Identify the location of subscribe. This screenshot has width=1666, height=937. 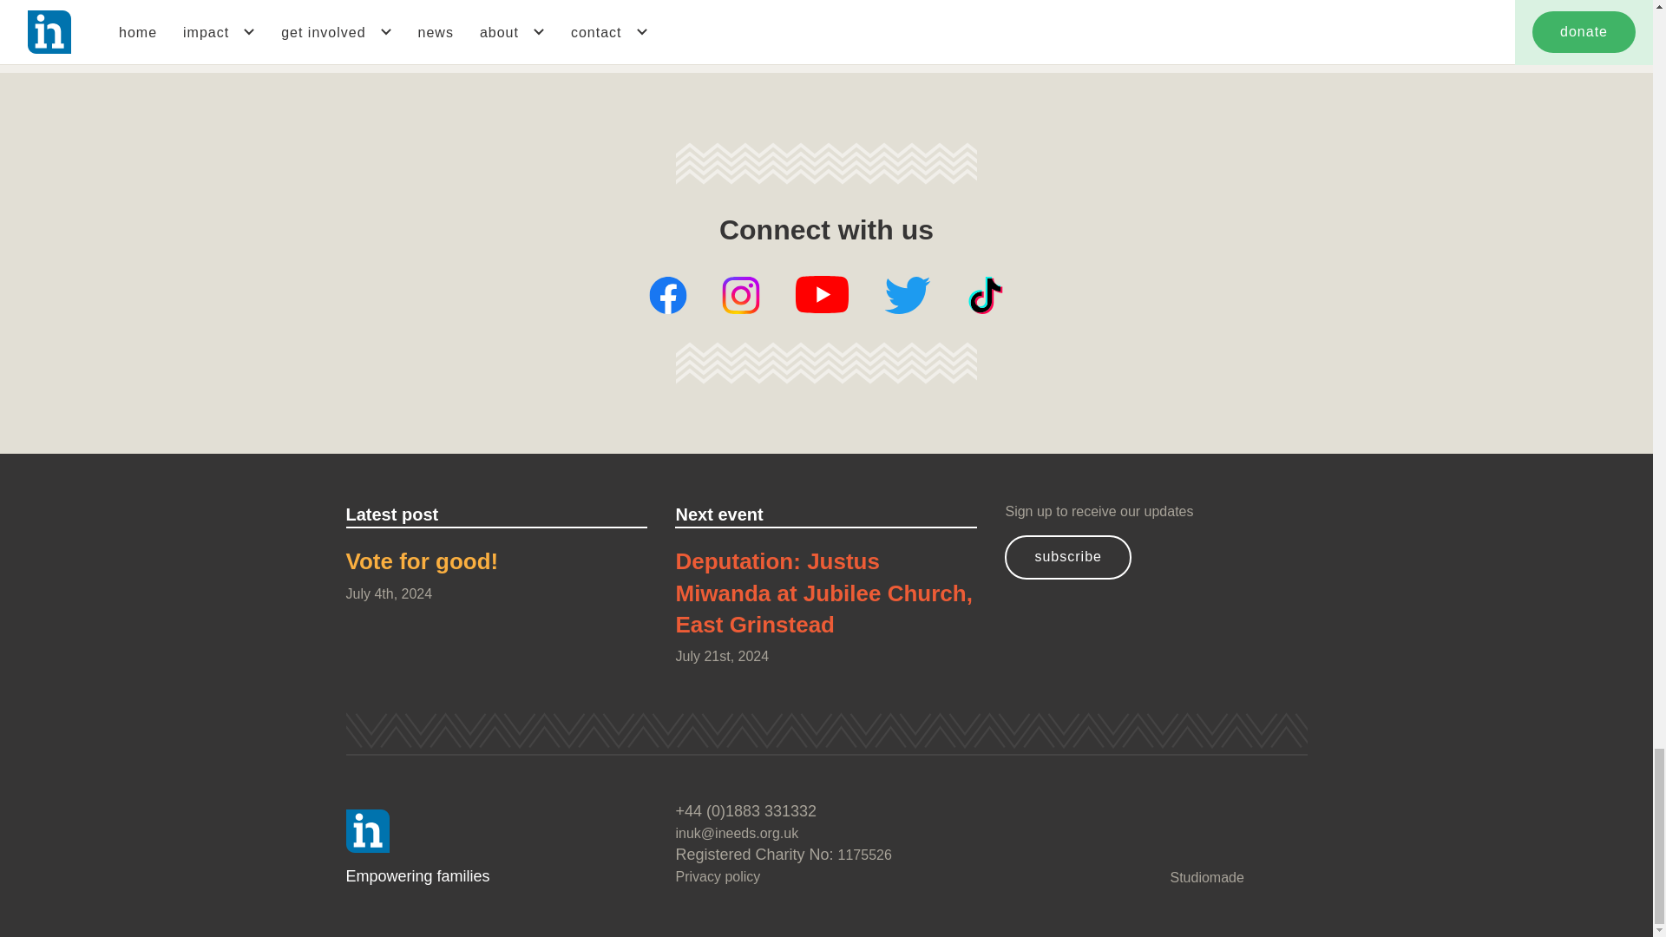
(1067, 557).